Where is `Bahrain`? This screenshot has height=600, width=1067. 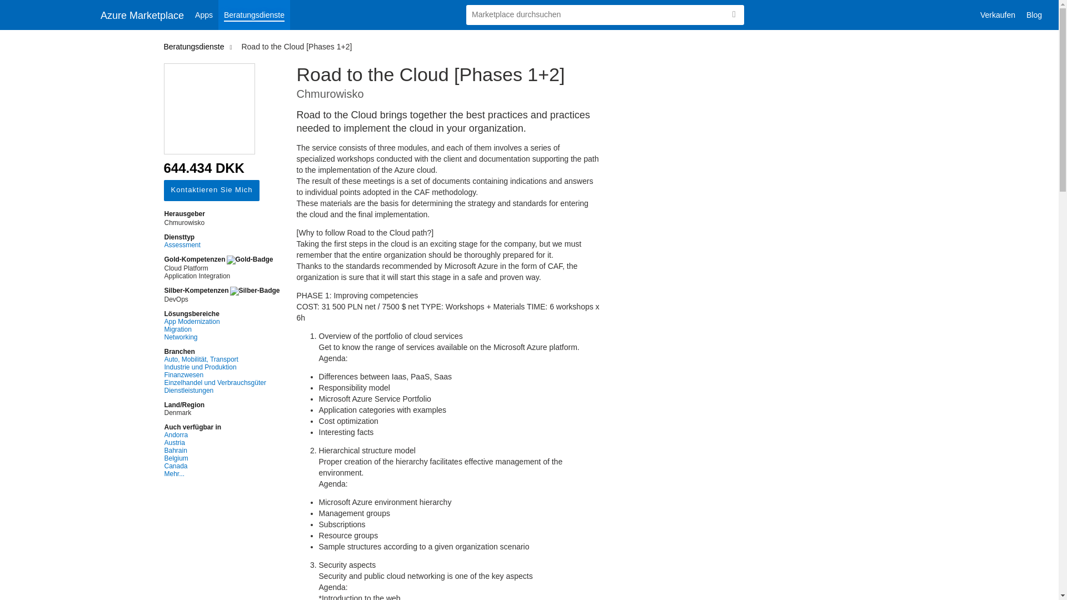
Bahrain is located at coordinates (222, 450).